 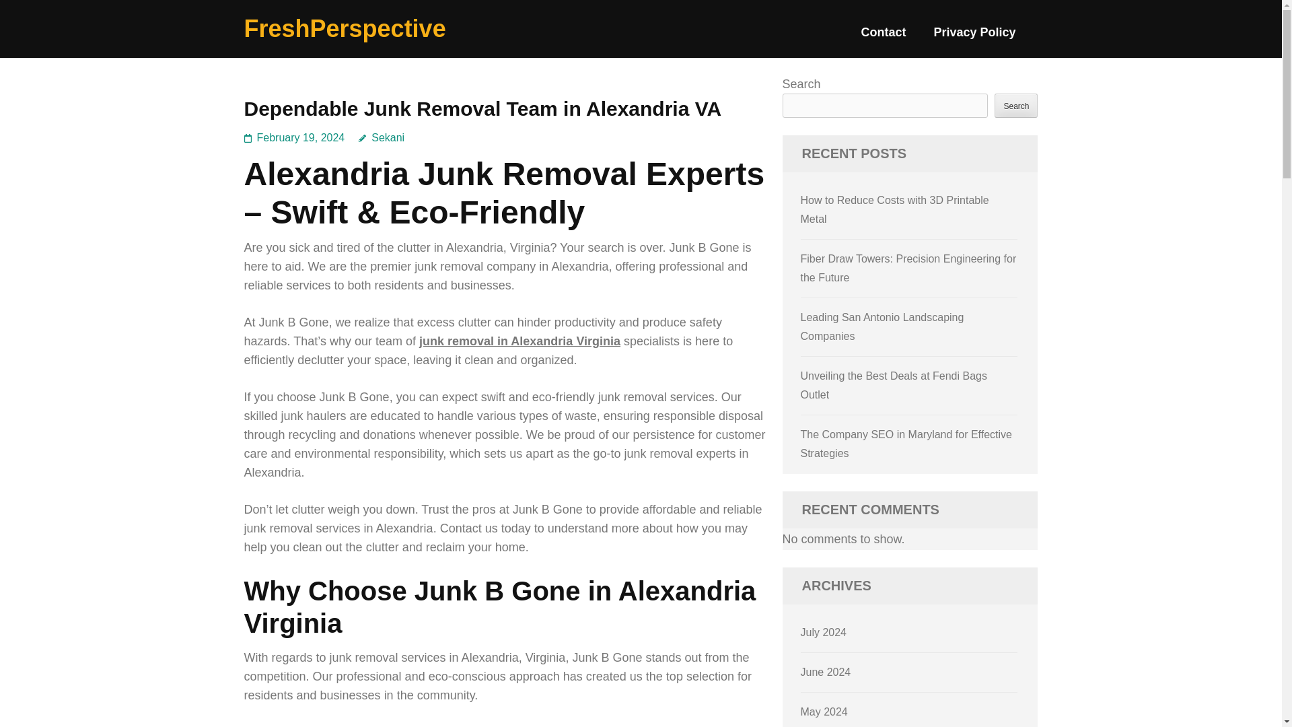 I want to click on Sekani, so click(x=381, y=137).